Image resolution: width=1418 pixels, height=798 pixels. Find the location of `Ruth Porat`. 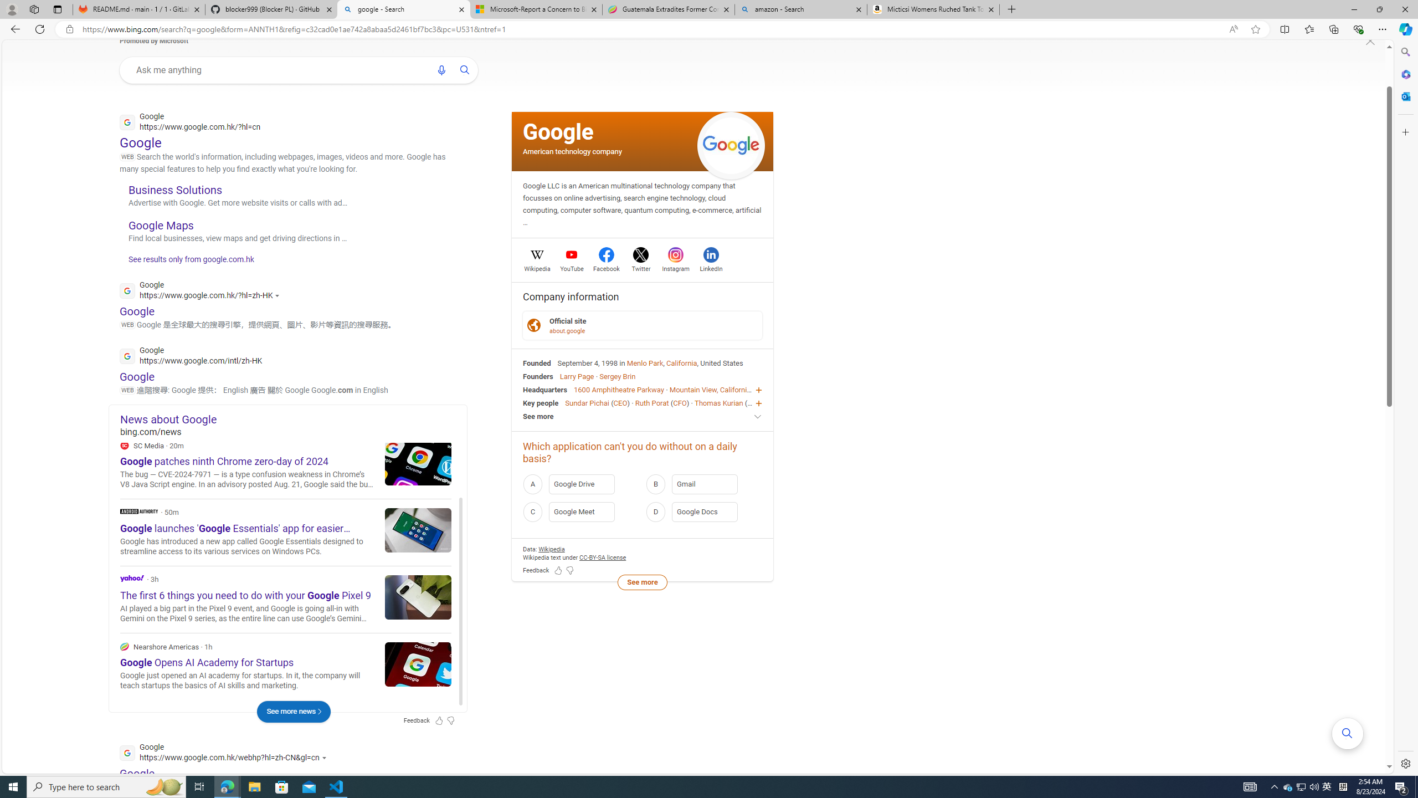

Ruth Porat is located at coordinates (652, 402).